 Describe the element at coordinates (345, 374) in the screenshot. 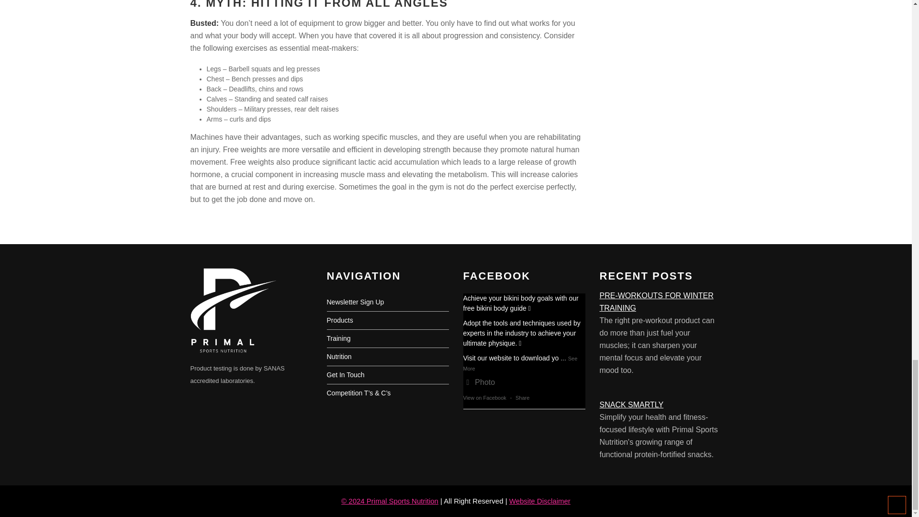

I see `Get In Touch` at that location.